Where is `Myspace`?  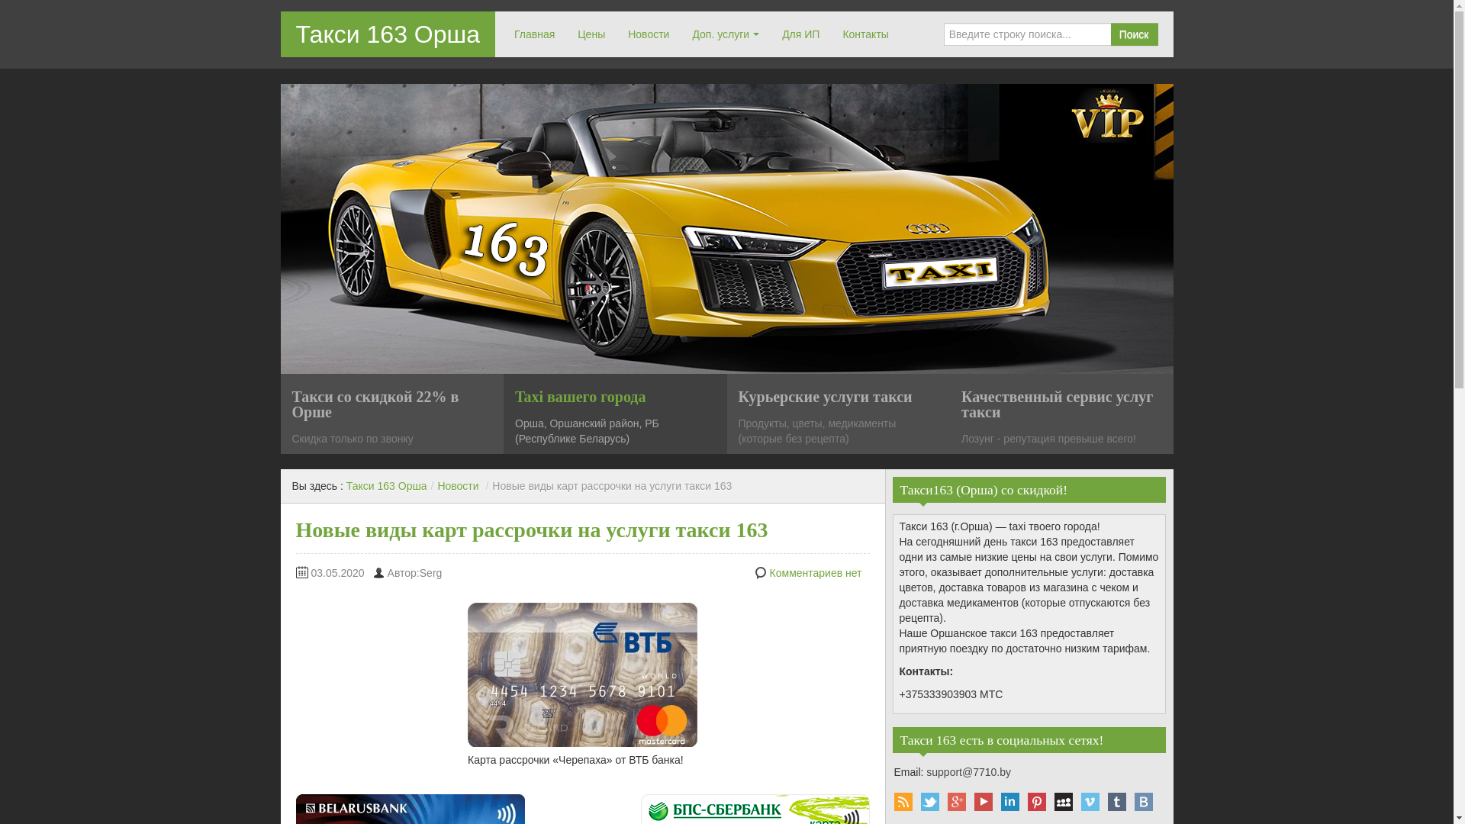
Myspace is located at coordinates (1064, 801).